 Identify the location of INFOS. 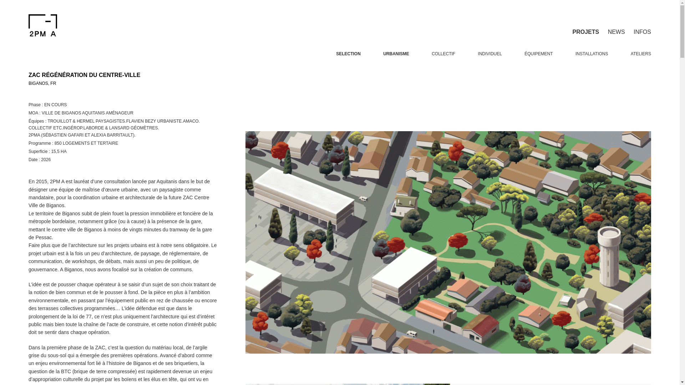
(642, 27).